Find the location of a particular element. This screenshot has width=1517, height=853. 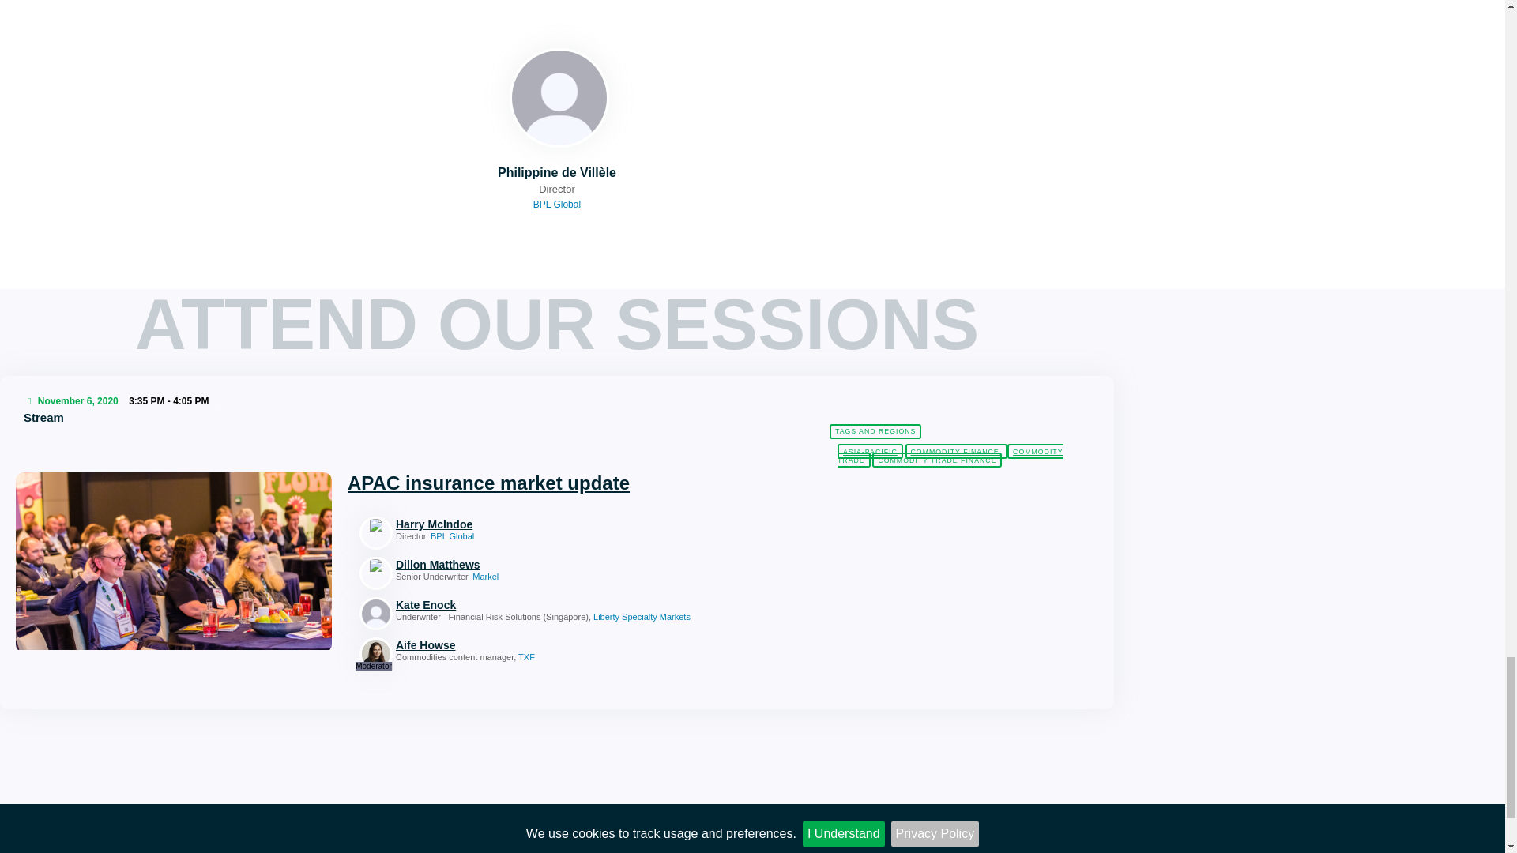

APAC insurance market update is located at coordinates (488, 483).